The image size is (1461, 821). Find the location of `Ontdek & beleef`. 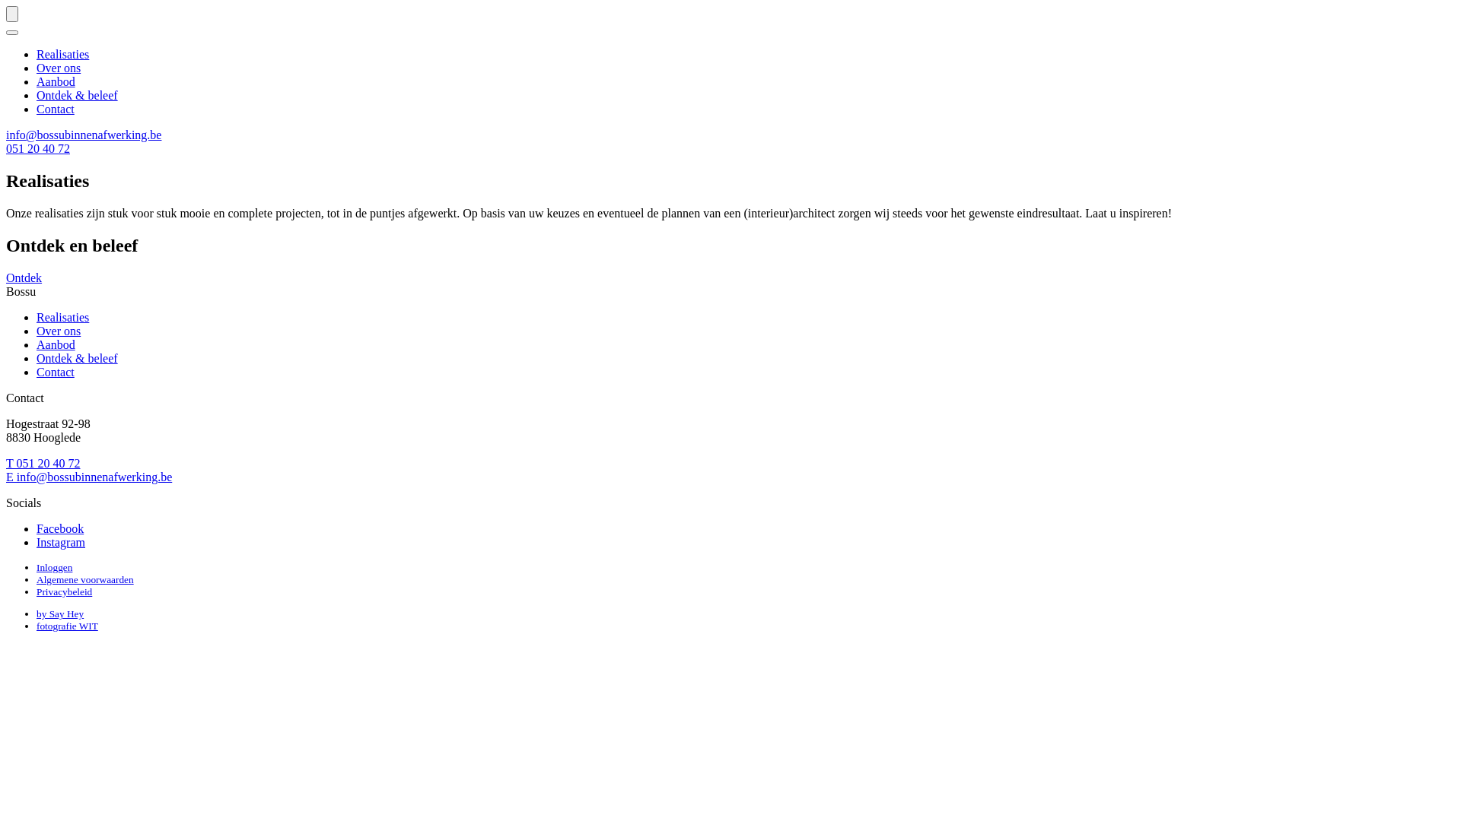

Ontdek & beleef is located at coordinates (78, 359).